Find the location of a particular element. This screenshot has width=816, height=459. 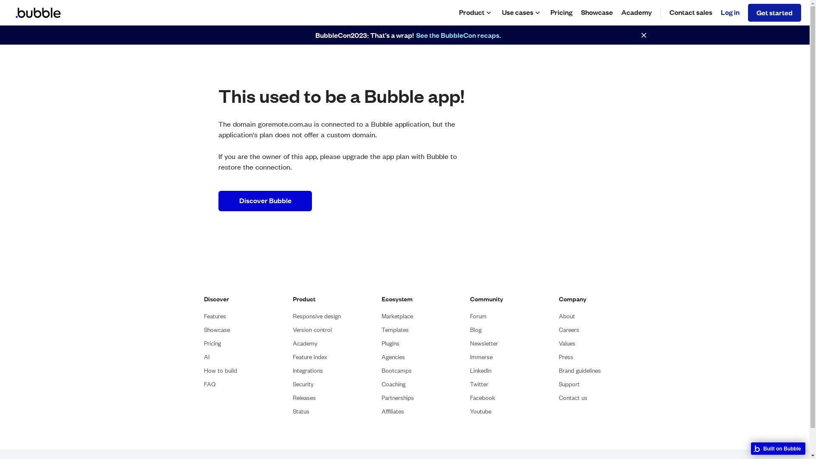

Pricing is located at coordinates (212, 343).